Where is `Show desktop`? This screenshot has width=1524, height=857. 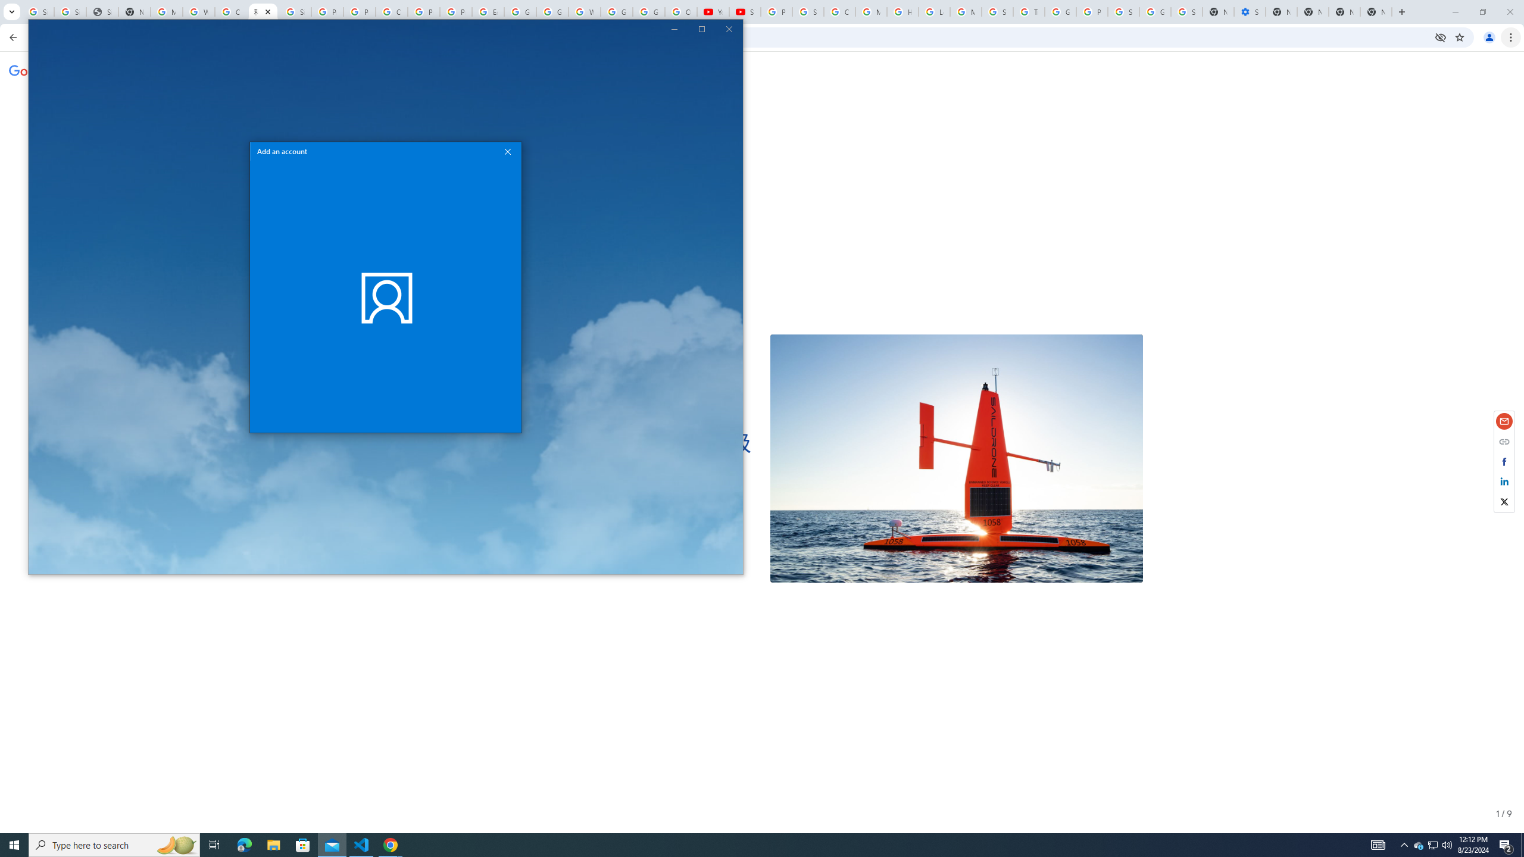
Show desktop is located at coordinates (507, 151).